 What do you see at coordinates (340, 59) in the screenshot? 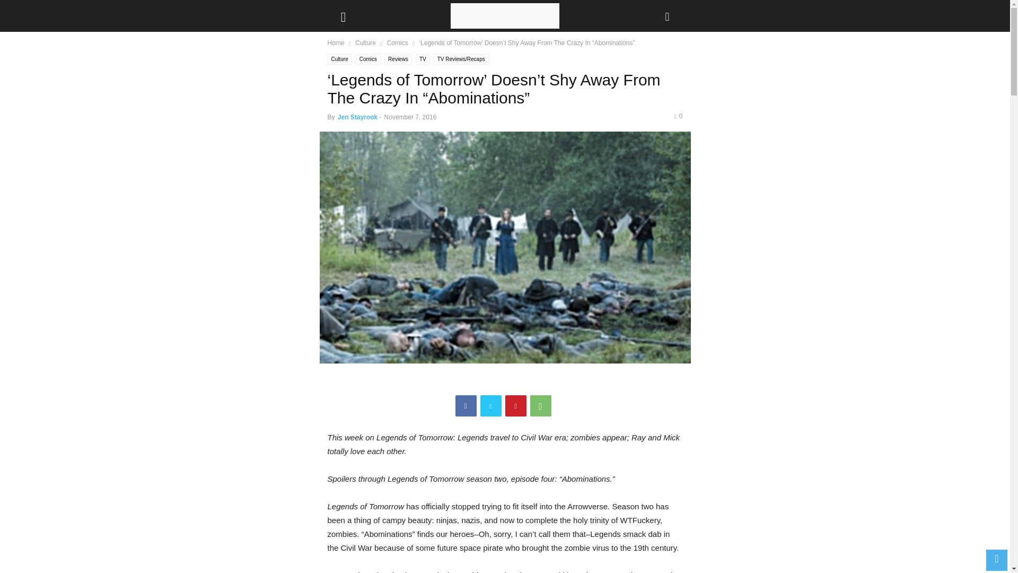
I see `Culture` at bounding box center [340, 59].